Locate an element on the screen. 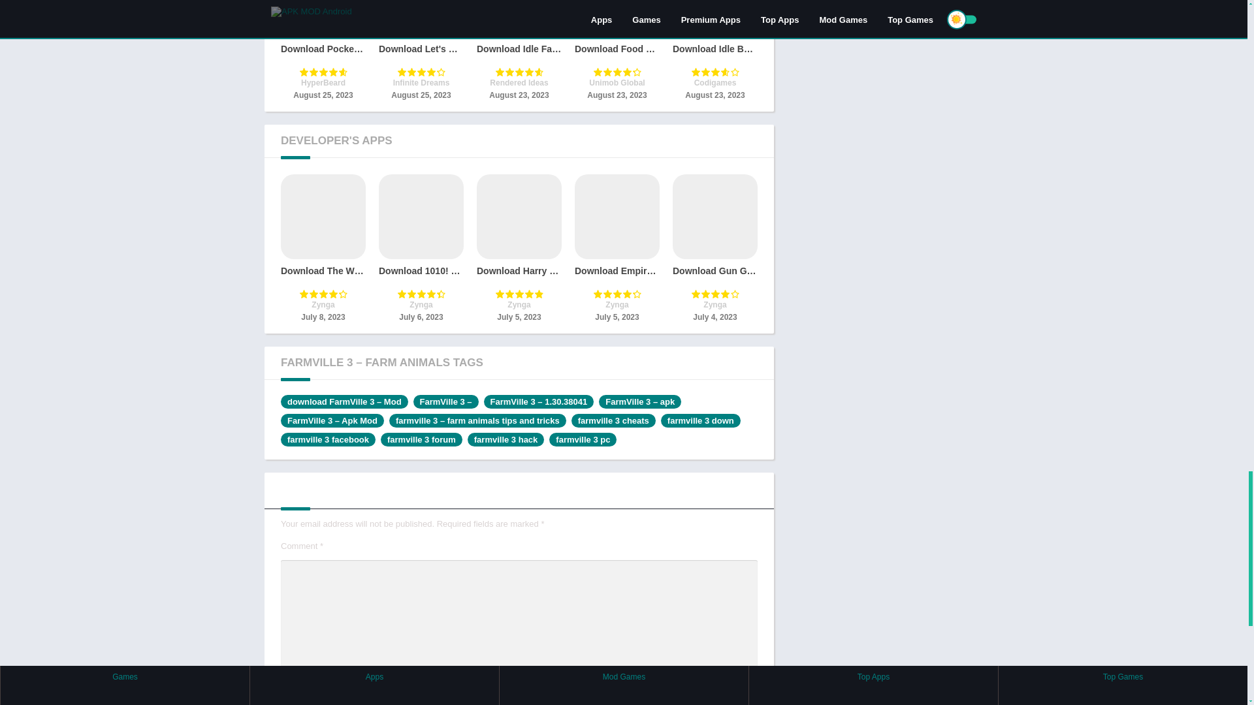  Download Idle Farming Adventure is located at coordinates (519, 51).